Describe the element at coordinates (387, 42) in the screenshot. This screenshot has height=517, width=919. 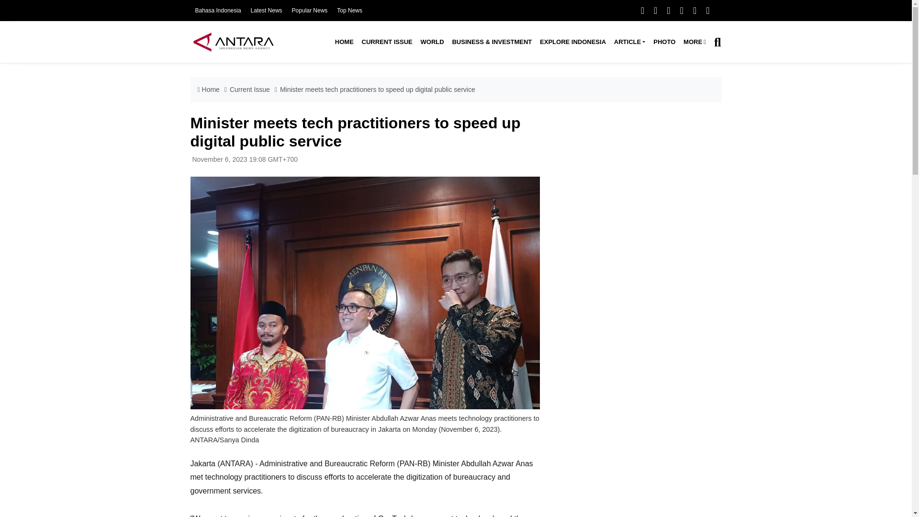
I see `CURRENT ISSUE` at that location.